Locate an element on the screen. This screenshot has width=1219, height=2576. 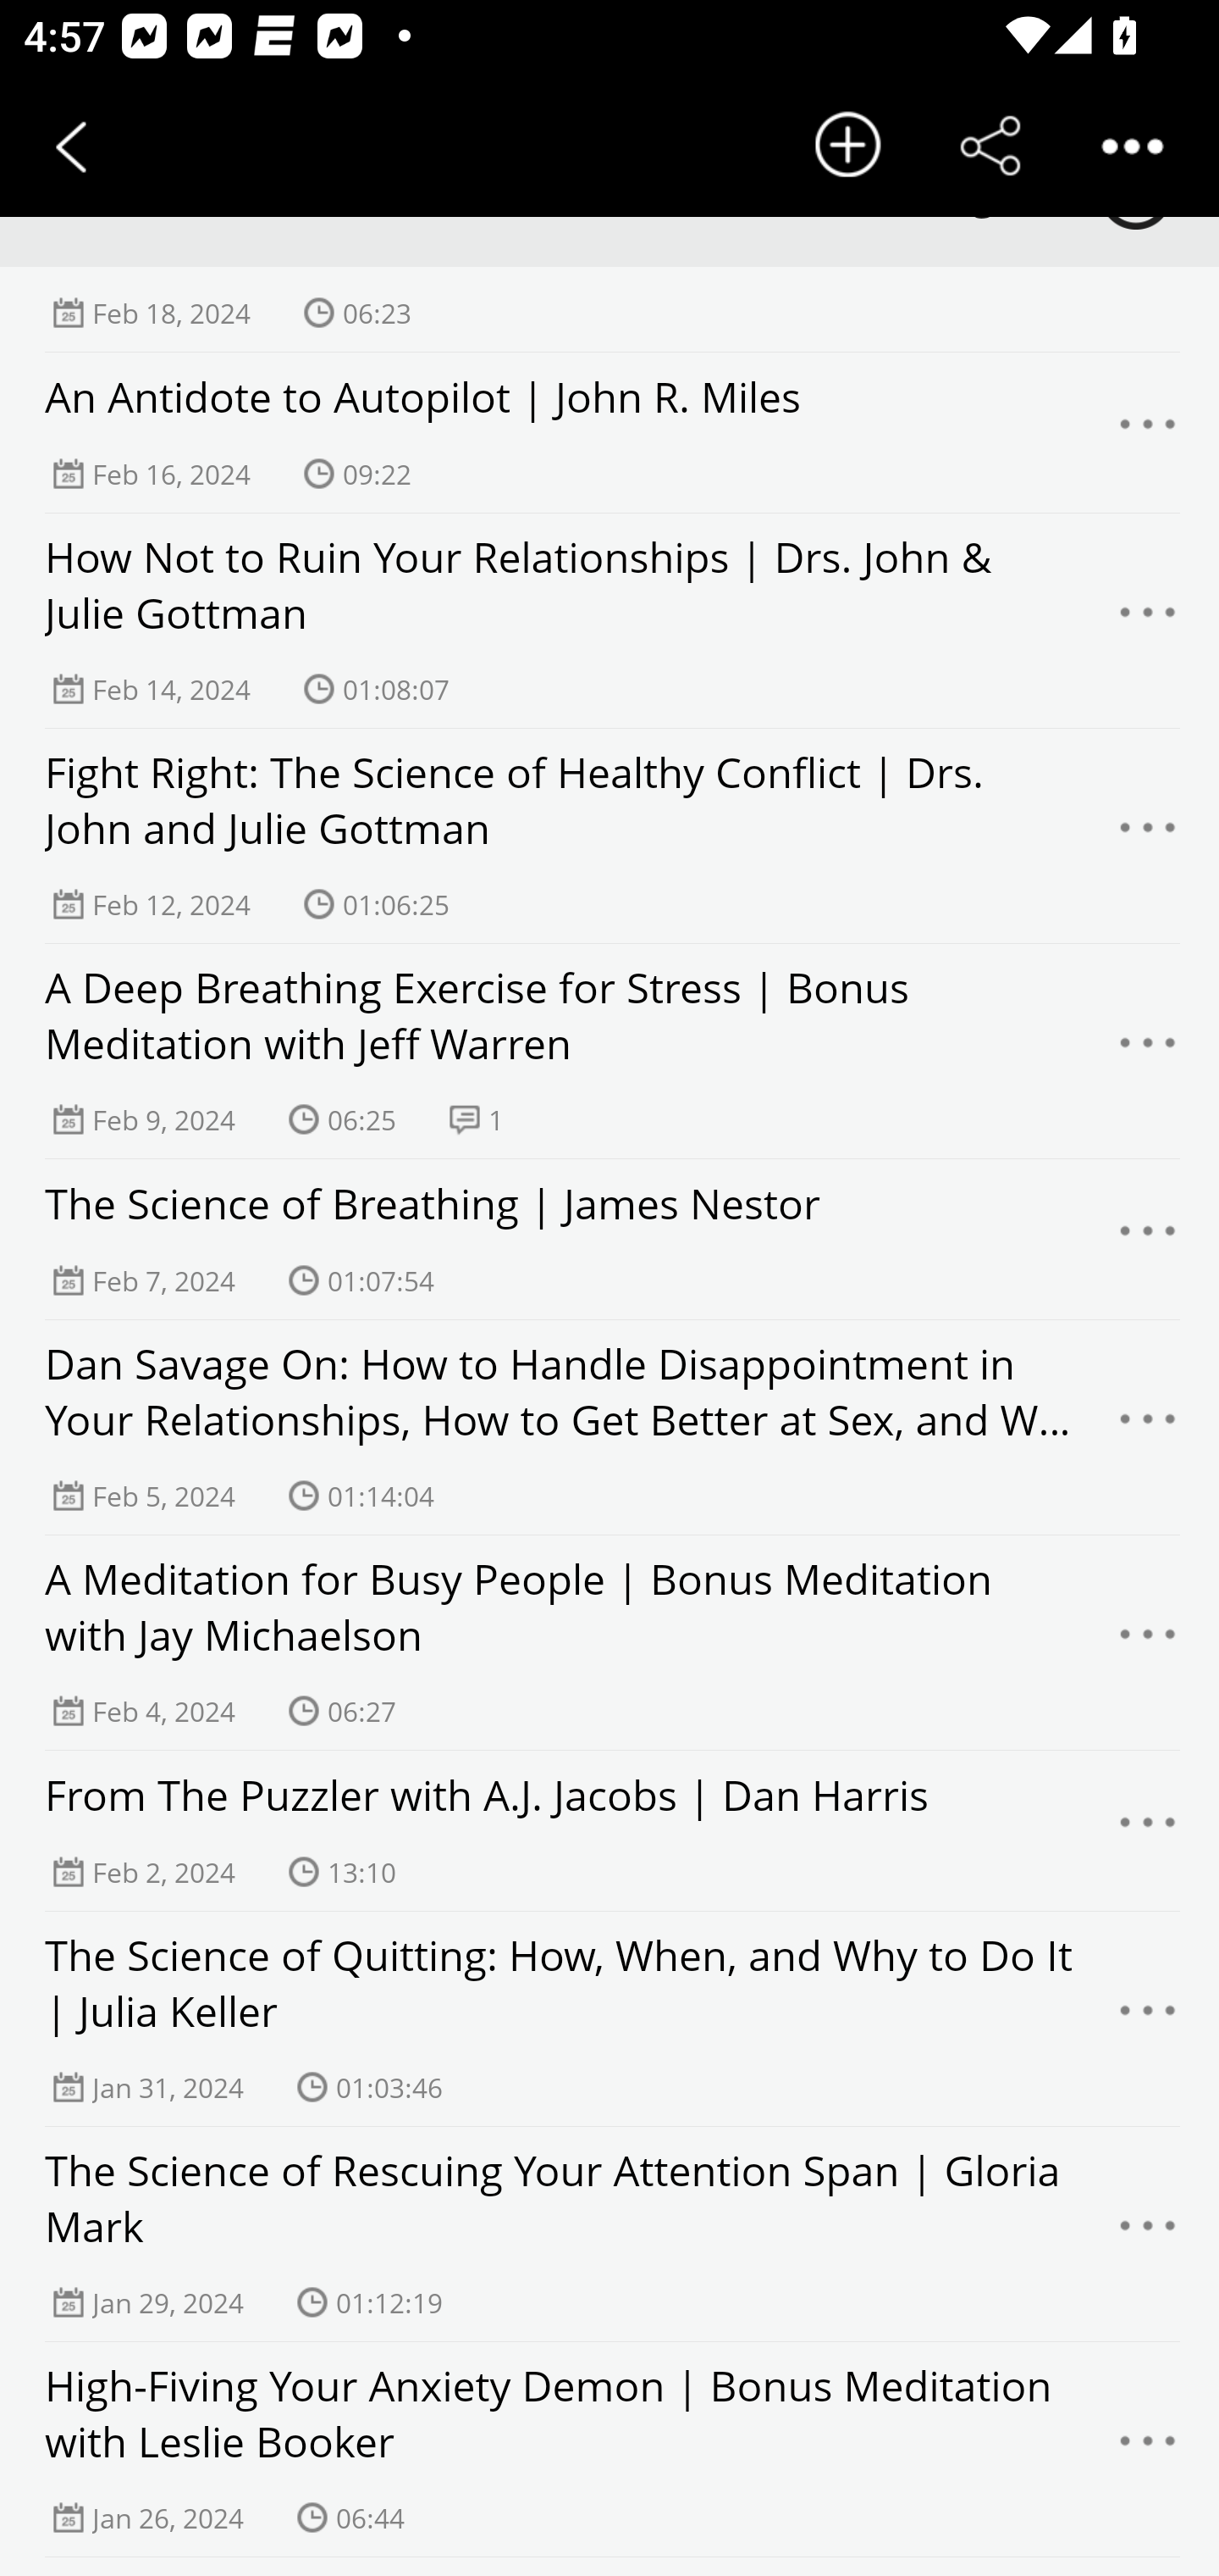
Menu is located at coordinates (1148, 620).